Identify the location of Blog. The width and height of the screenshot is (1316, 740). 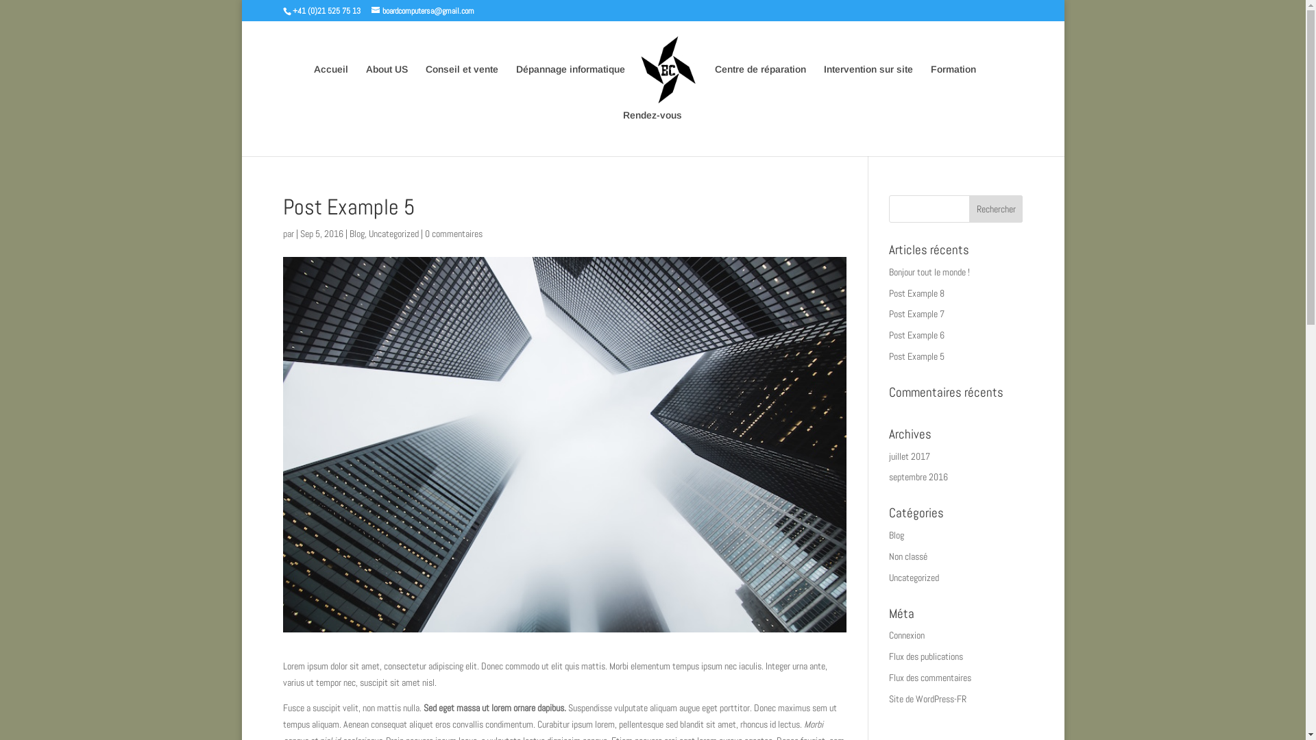
(897, 535).